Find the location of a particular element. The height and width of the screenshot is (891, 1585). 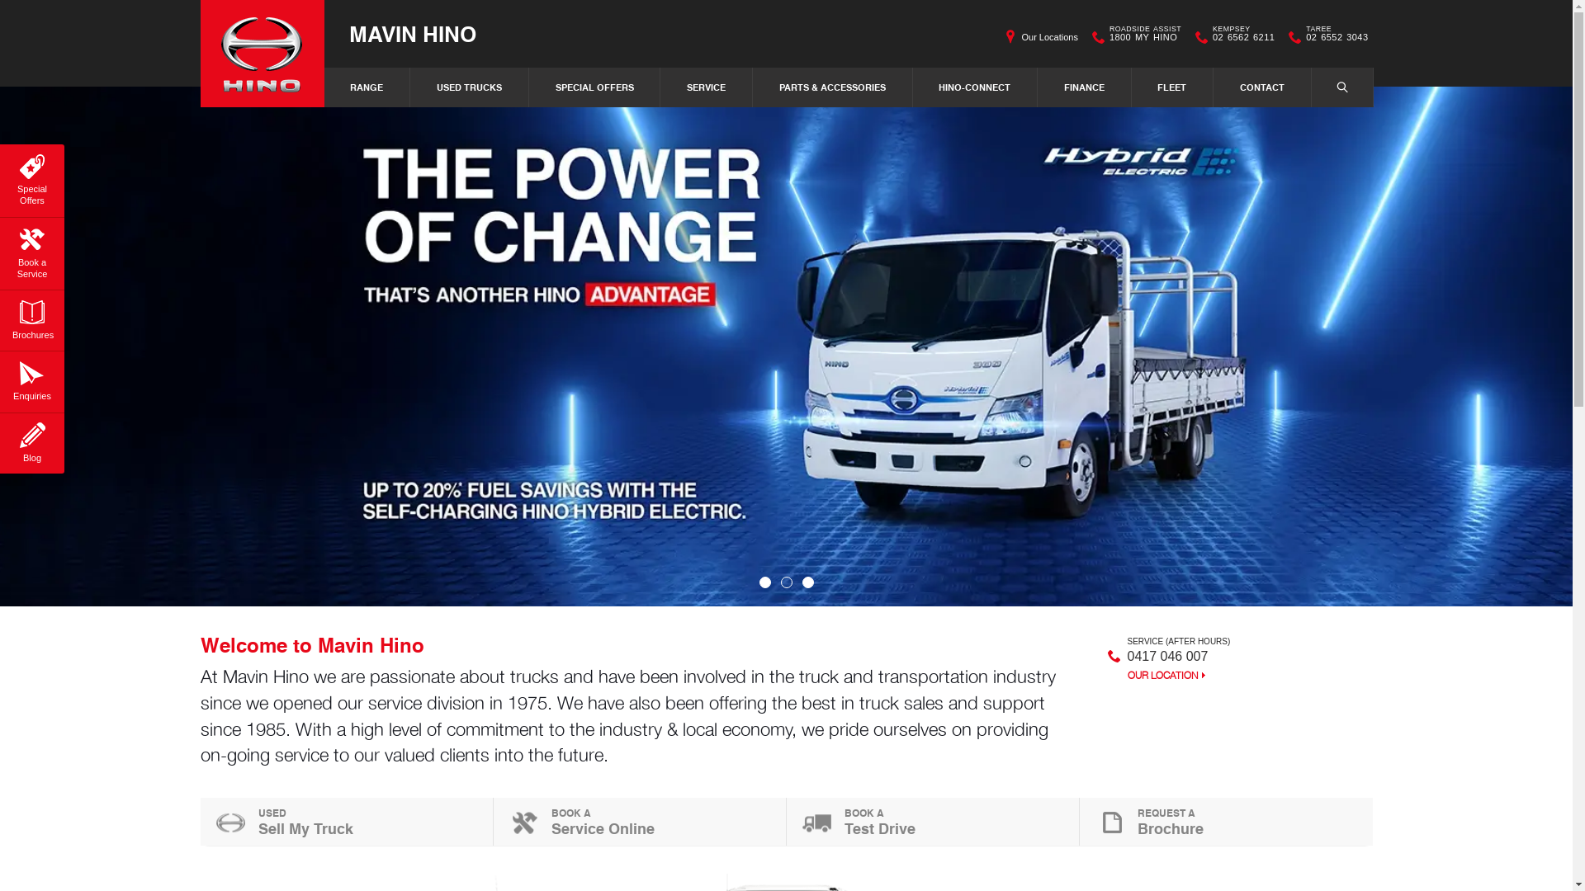

Enquiries is located at coordinates (32, 379).